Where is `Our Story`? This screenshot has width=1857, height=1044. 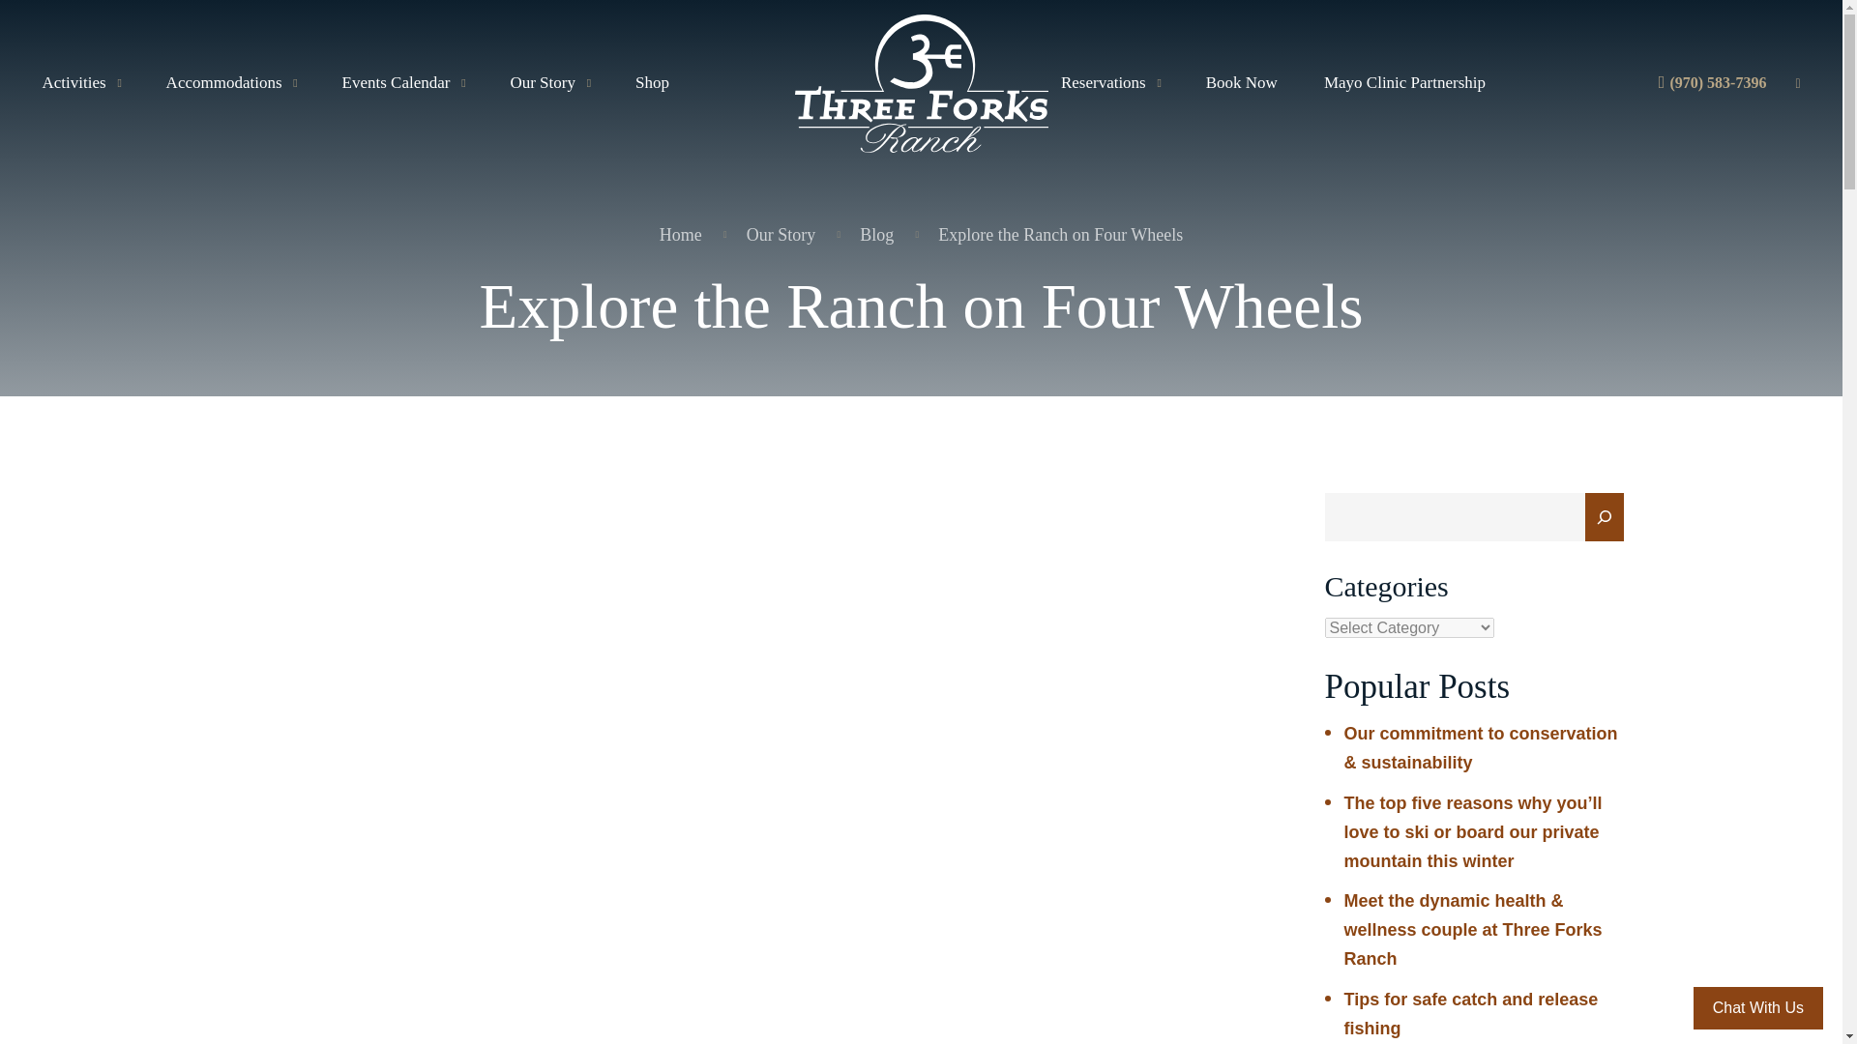 Our Story is located at coordinates (548, 83).